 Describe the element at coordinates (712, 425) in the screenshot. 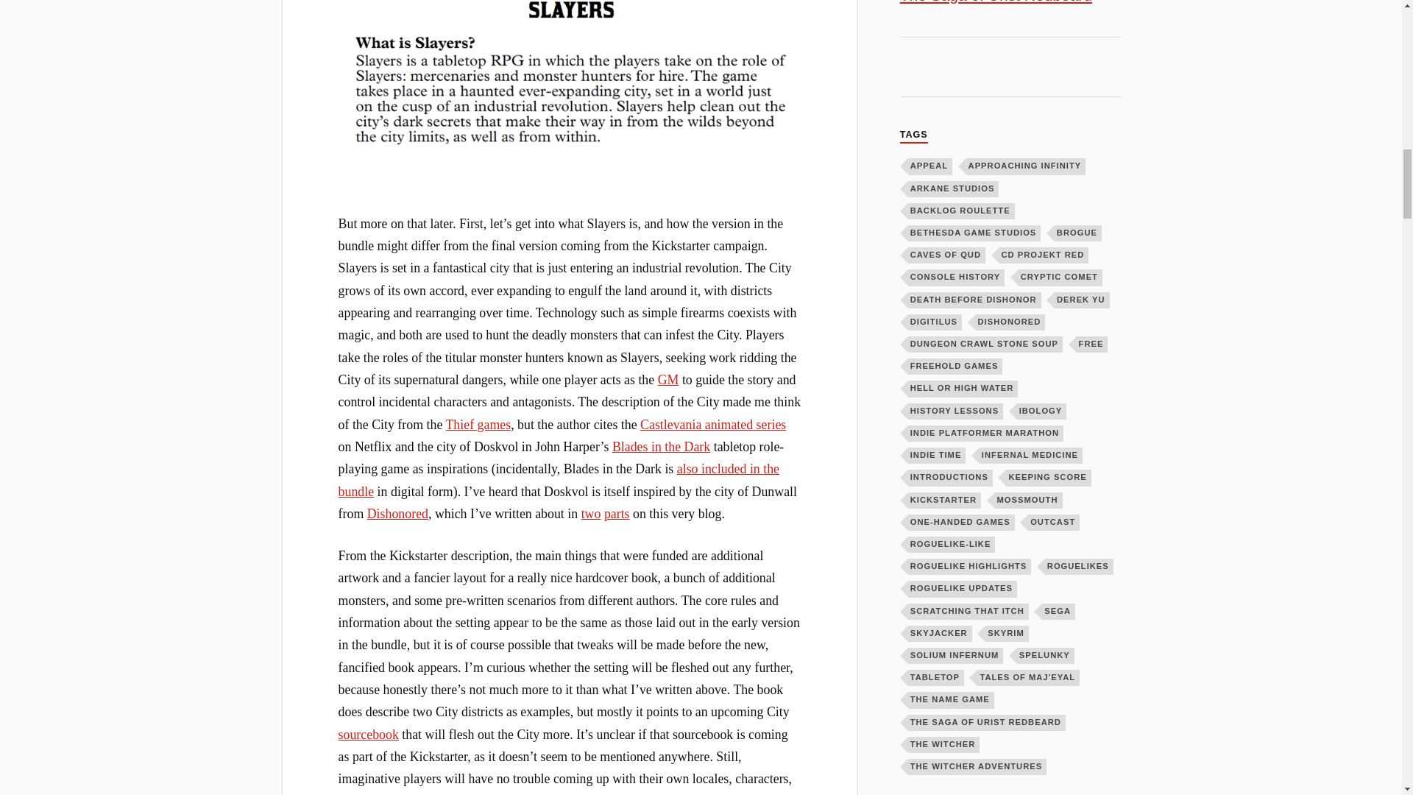

I see `Castlevania animated series` at that location.